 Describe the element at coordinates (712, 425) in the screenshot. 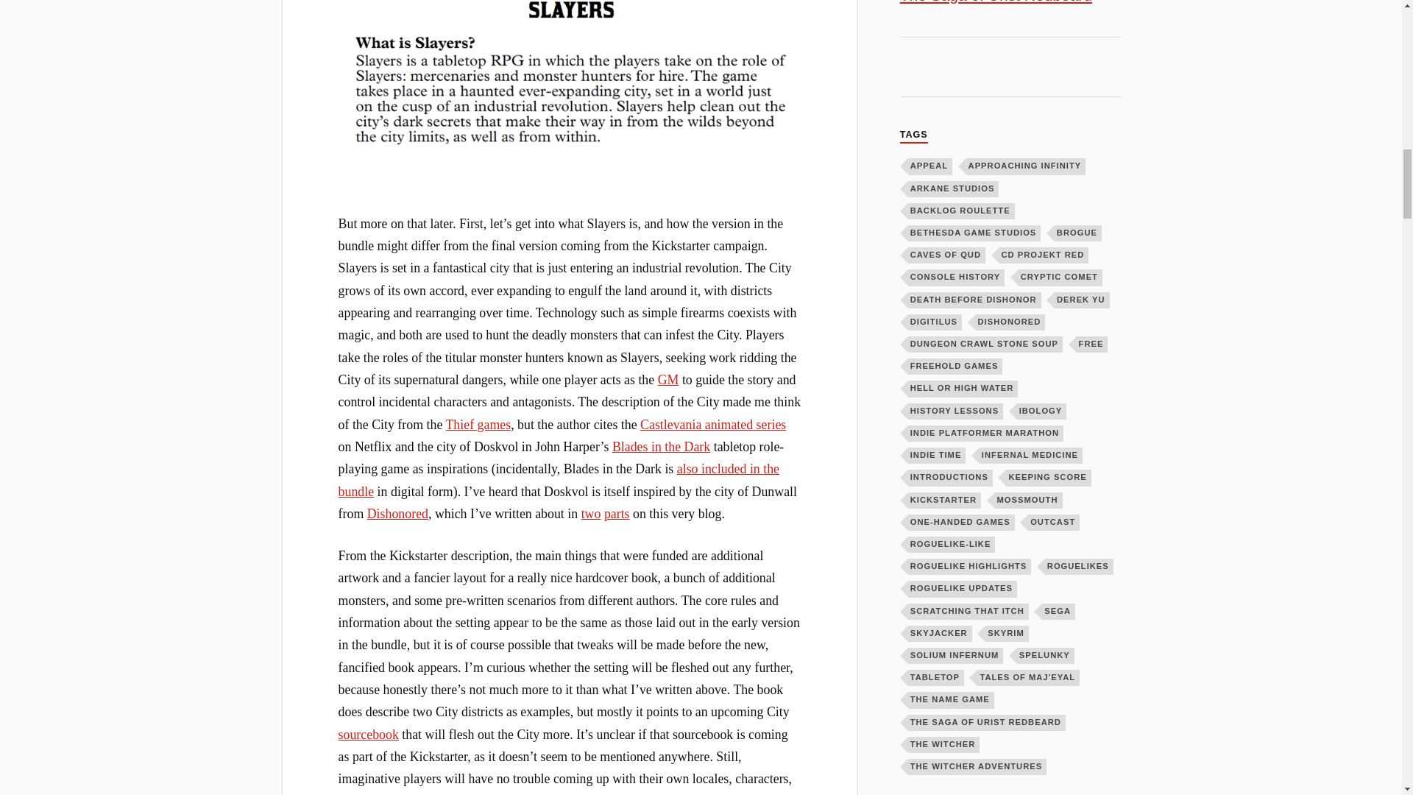

I see `Castlevania animated series` at that location.